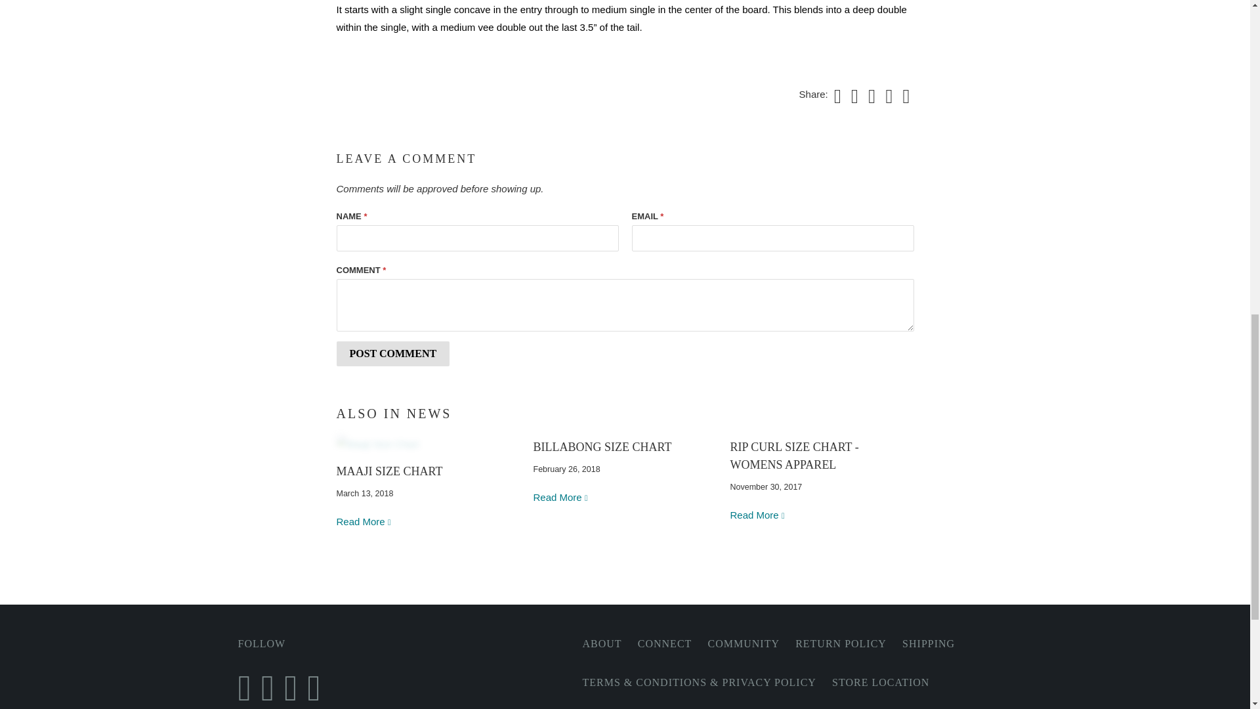 The height and width of the screenshot is (709, 1260). What do you see at coordinates (793, 456) in the screenshot?
I see `Rip Curl Size Chart - Womens Apparel` at bounding box center [793, 456].